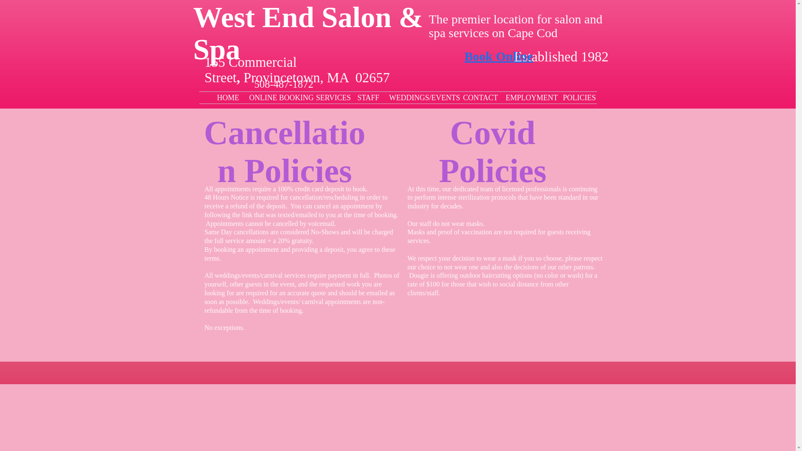 The width and height of the screenshot is (802, 451). Describe the element at coordinates (330, 98) in the screenshot. I see `SERVICES` at that location.